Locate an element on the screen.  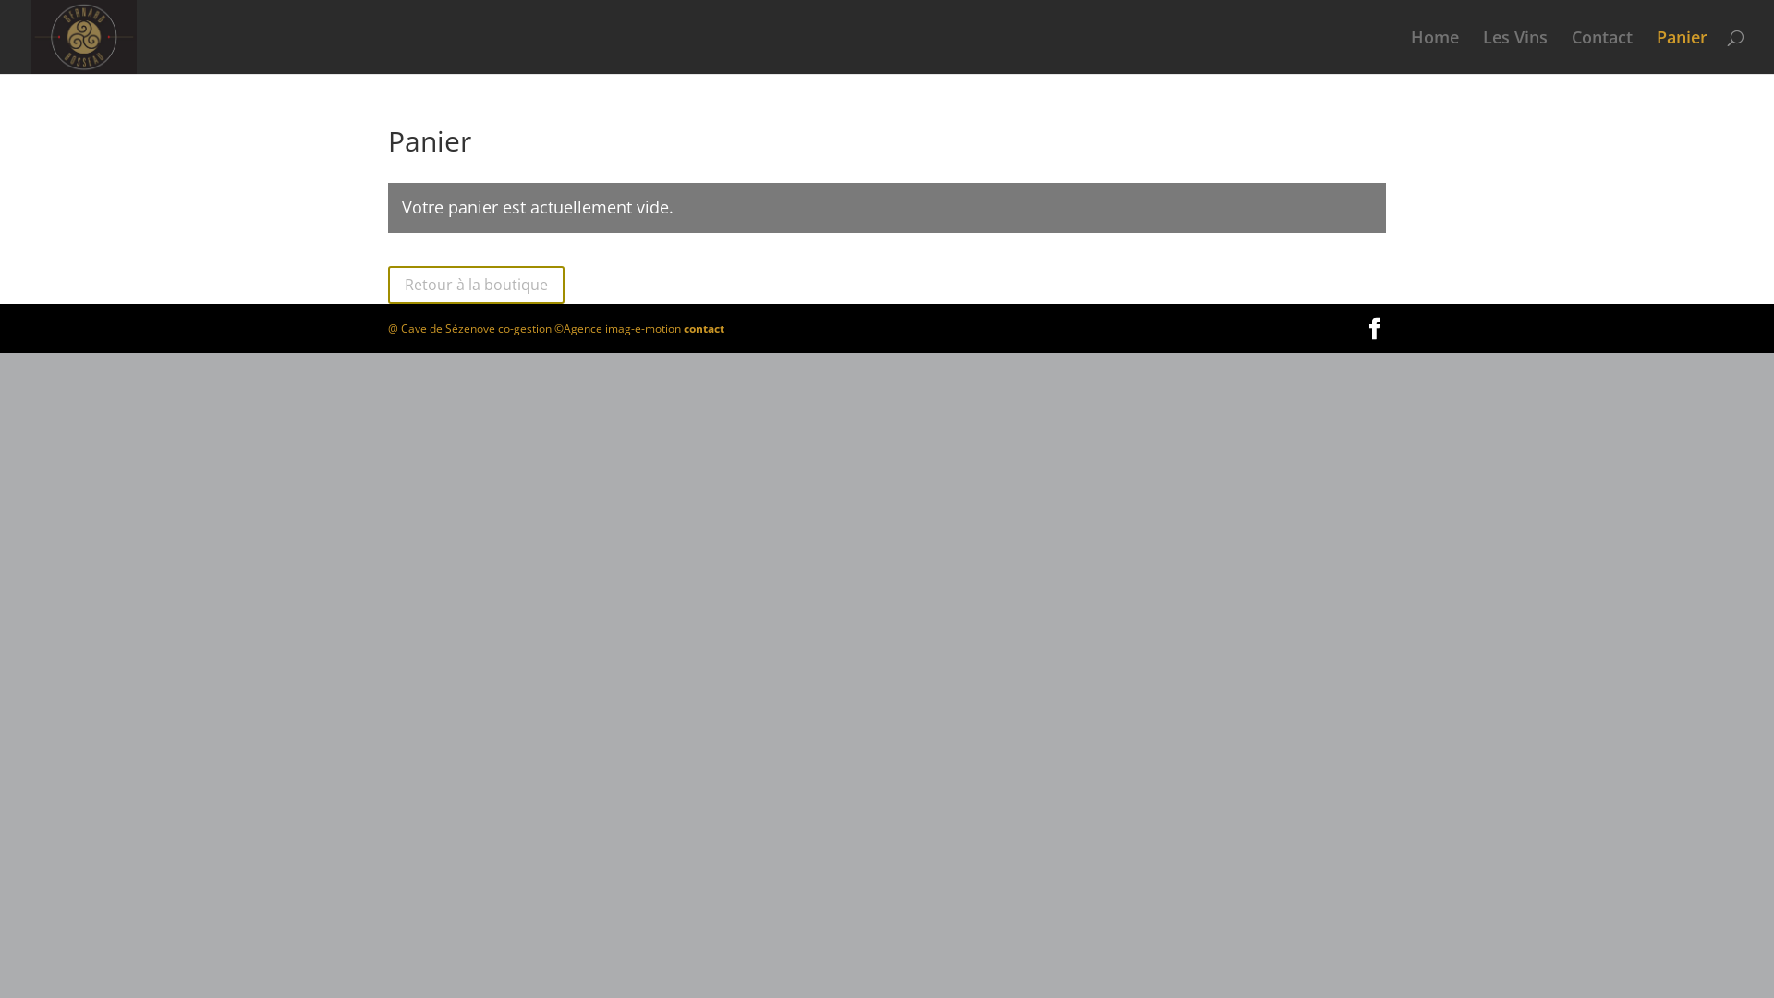
Home is located at coordinates (1435, 52).